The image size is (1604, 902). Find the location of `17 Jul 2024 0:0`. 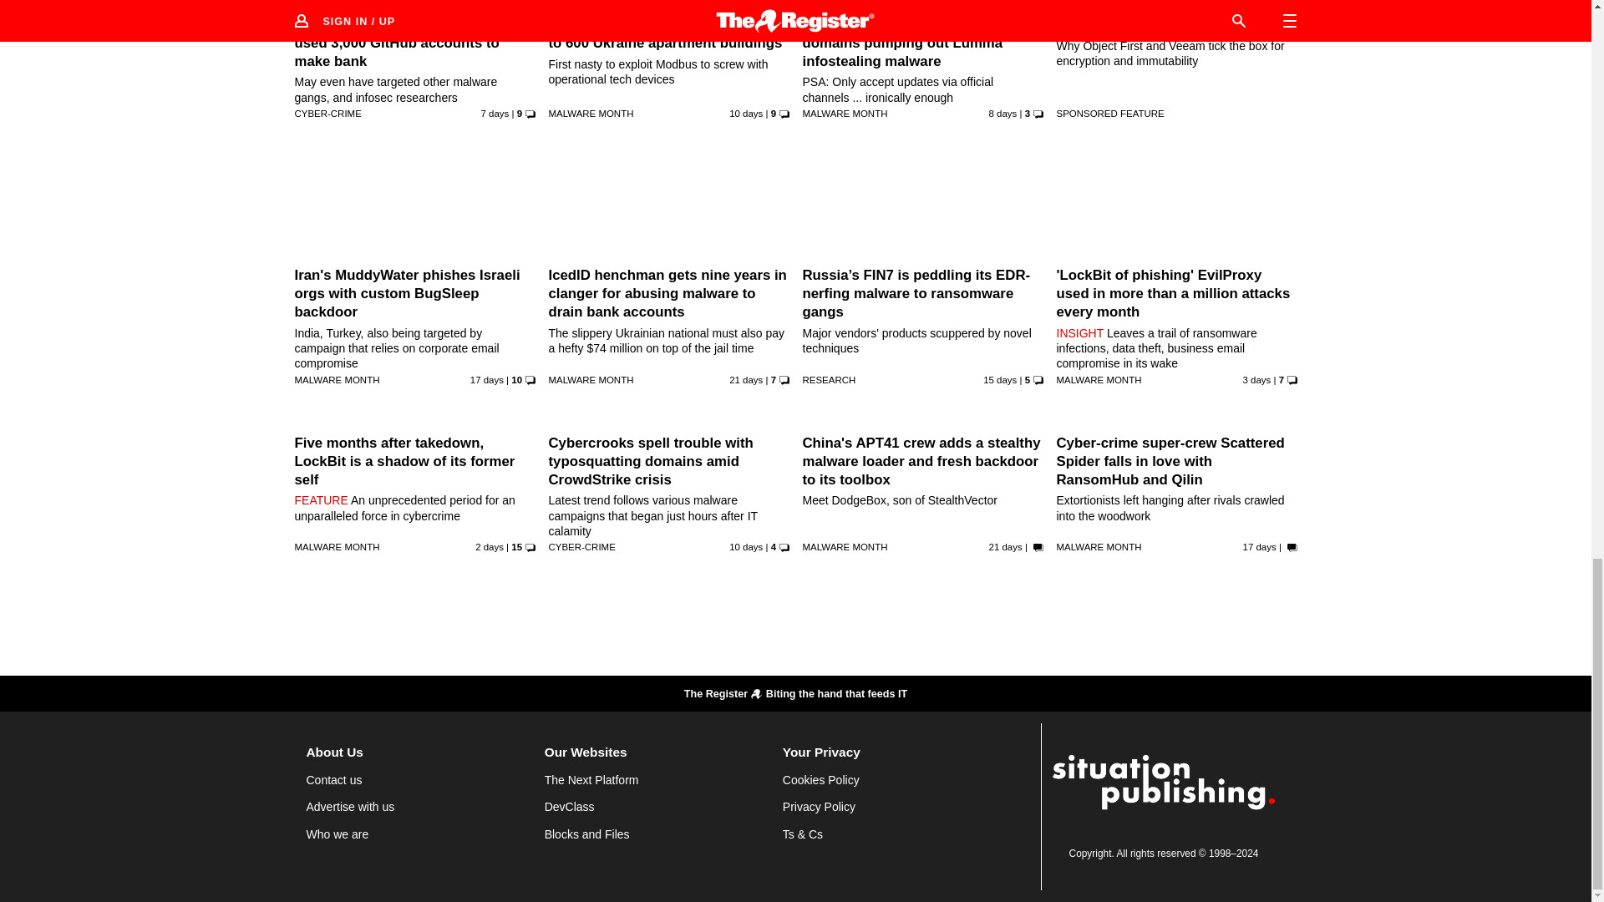

17 Jul 2024 0:0 is located at coordinates (486, 380).